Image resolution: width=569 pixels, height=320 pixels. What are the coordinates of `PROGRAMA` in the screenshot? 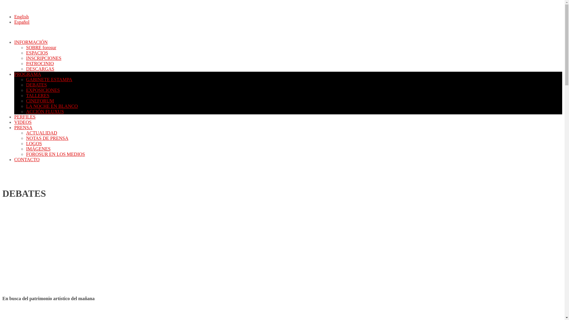 It's located at (28, 74).